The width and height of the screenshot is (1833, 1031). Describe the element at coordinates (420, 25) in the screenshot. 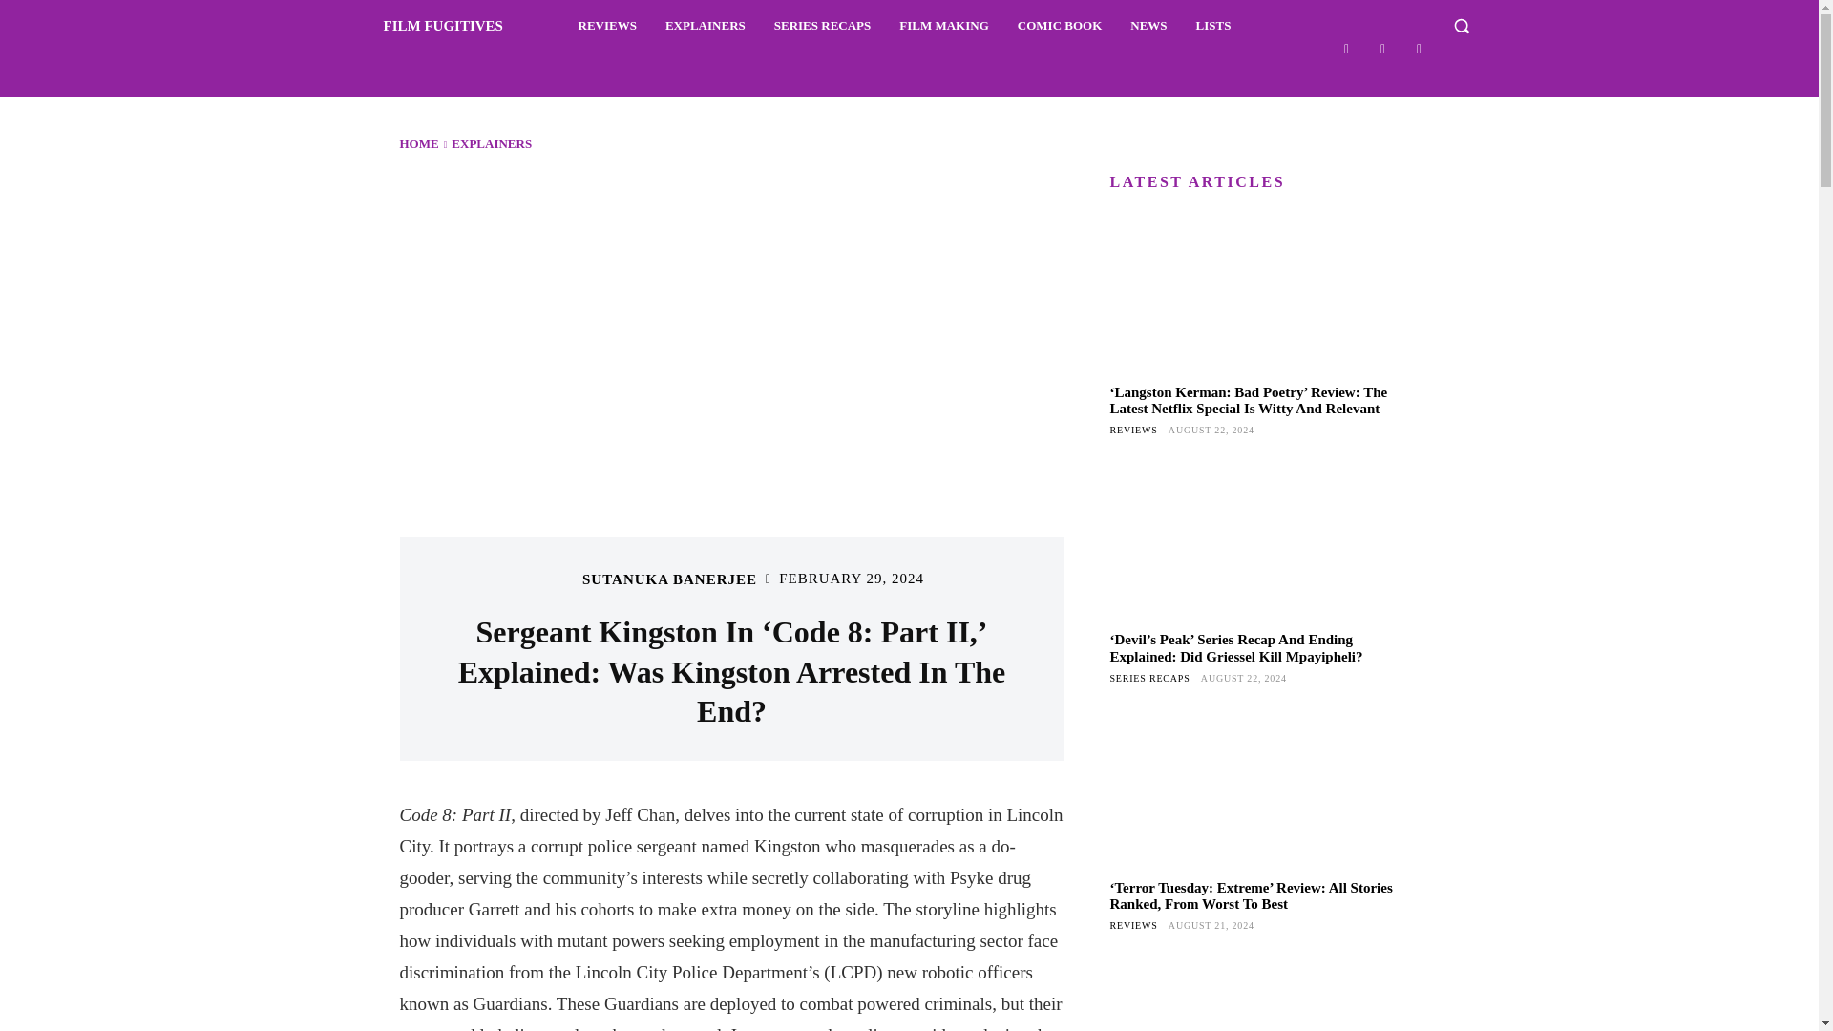

I see `Film Fugitives` at that location.